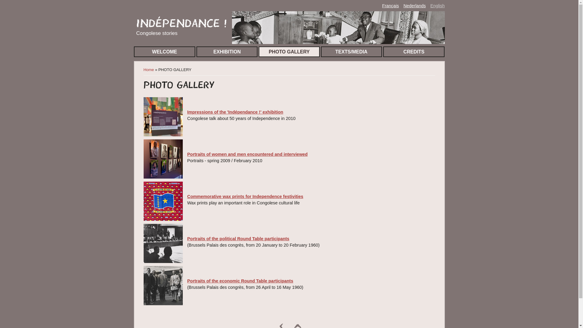 The height and width of the screenshot is (328, 583). Describe the element at coordinates (165, 52) in the screenshot. I see `WELCOME` at that location.